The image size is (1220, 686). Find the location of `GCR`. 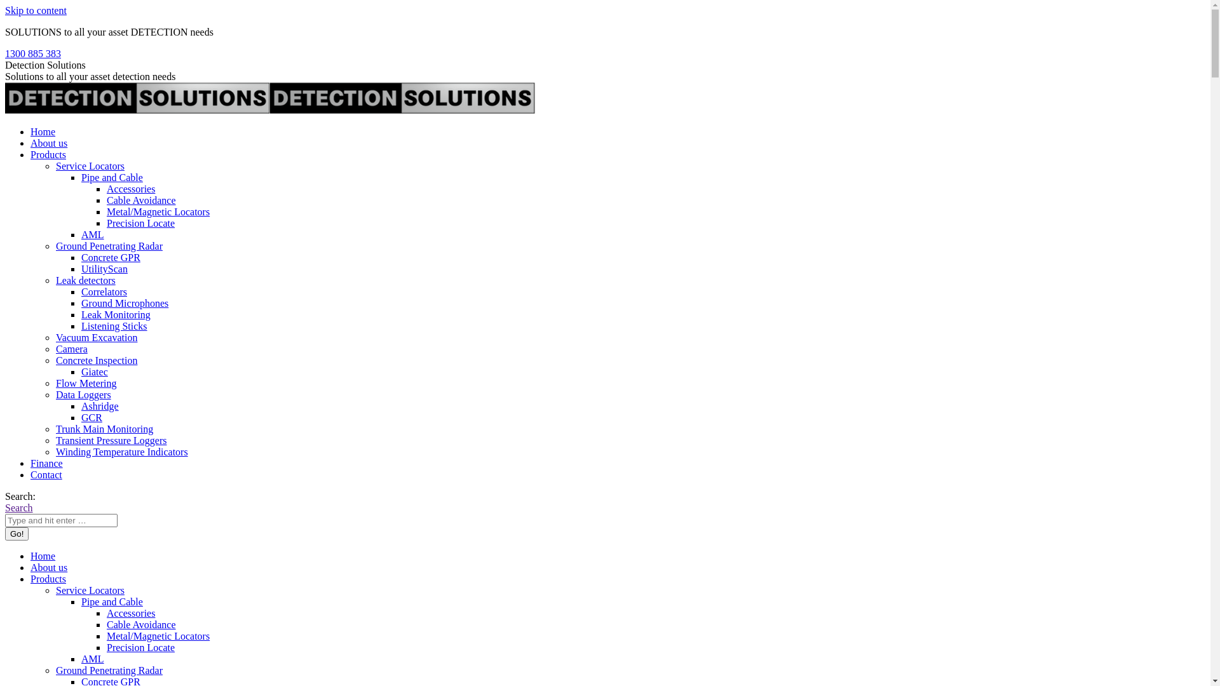

GCR is located at coordinates (91, 418).